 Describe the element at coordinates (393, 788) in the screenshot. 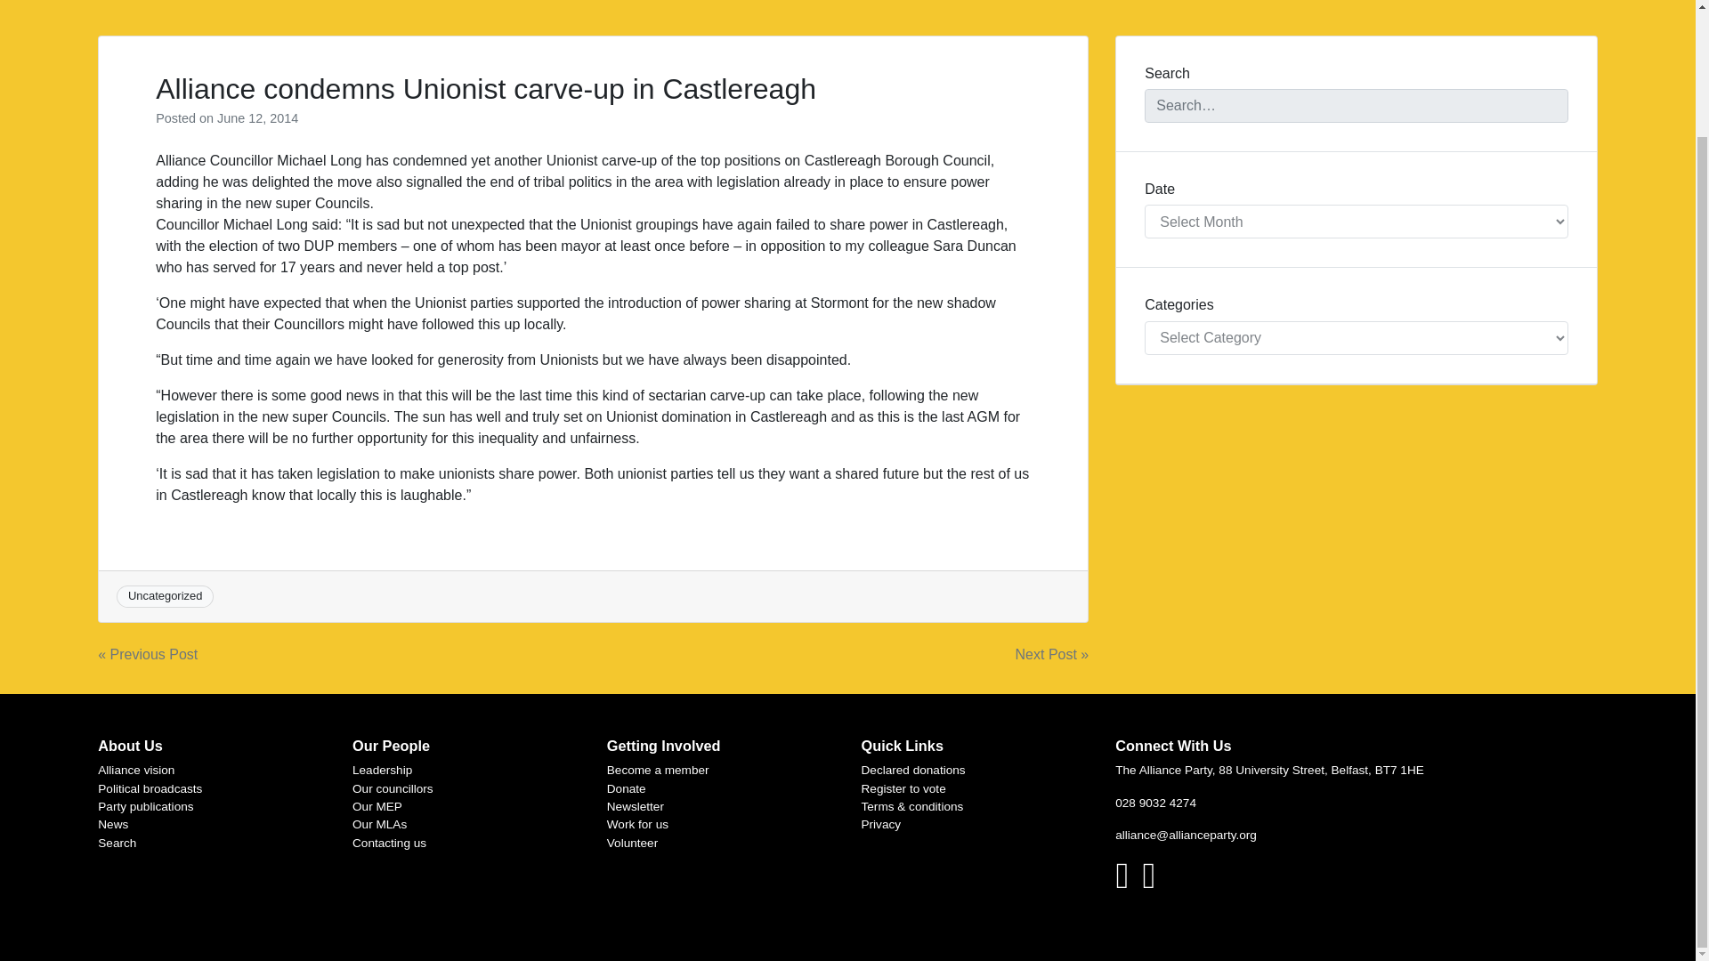

I see `Our councillors` at that location.